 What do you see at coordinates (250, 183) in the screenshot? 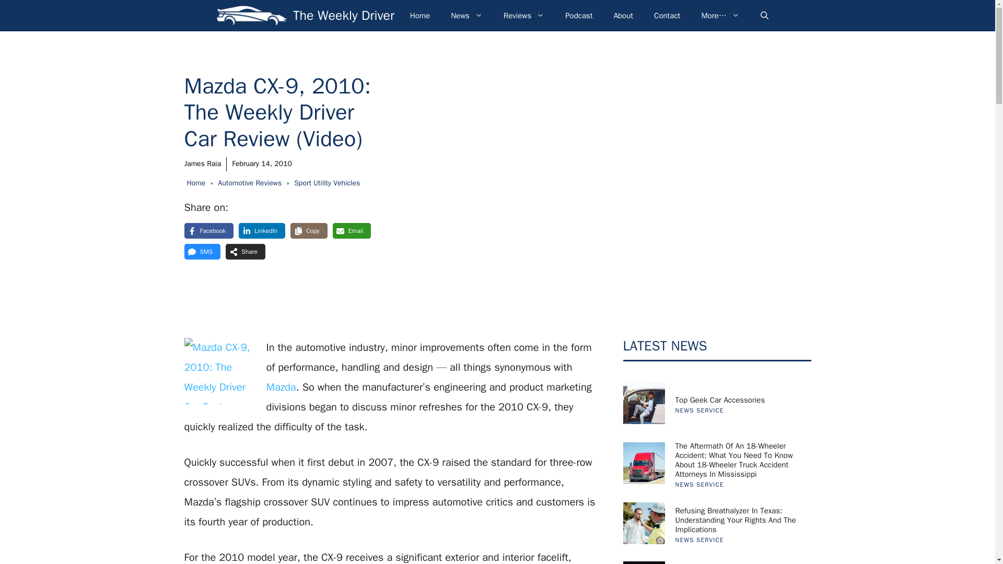
I see `Automotive Reviews` at bounding box center [250, 183].